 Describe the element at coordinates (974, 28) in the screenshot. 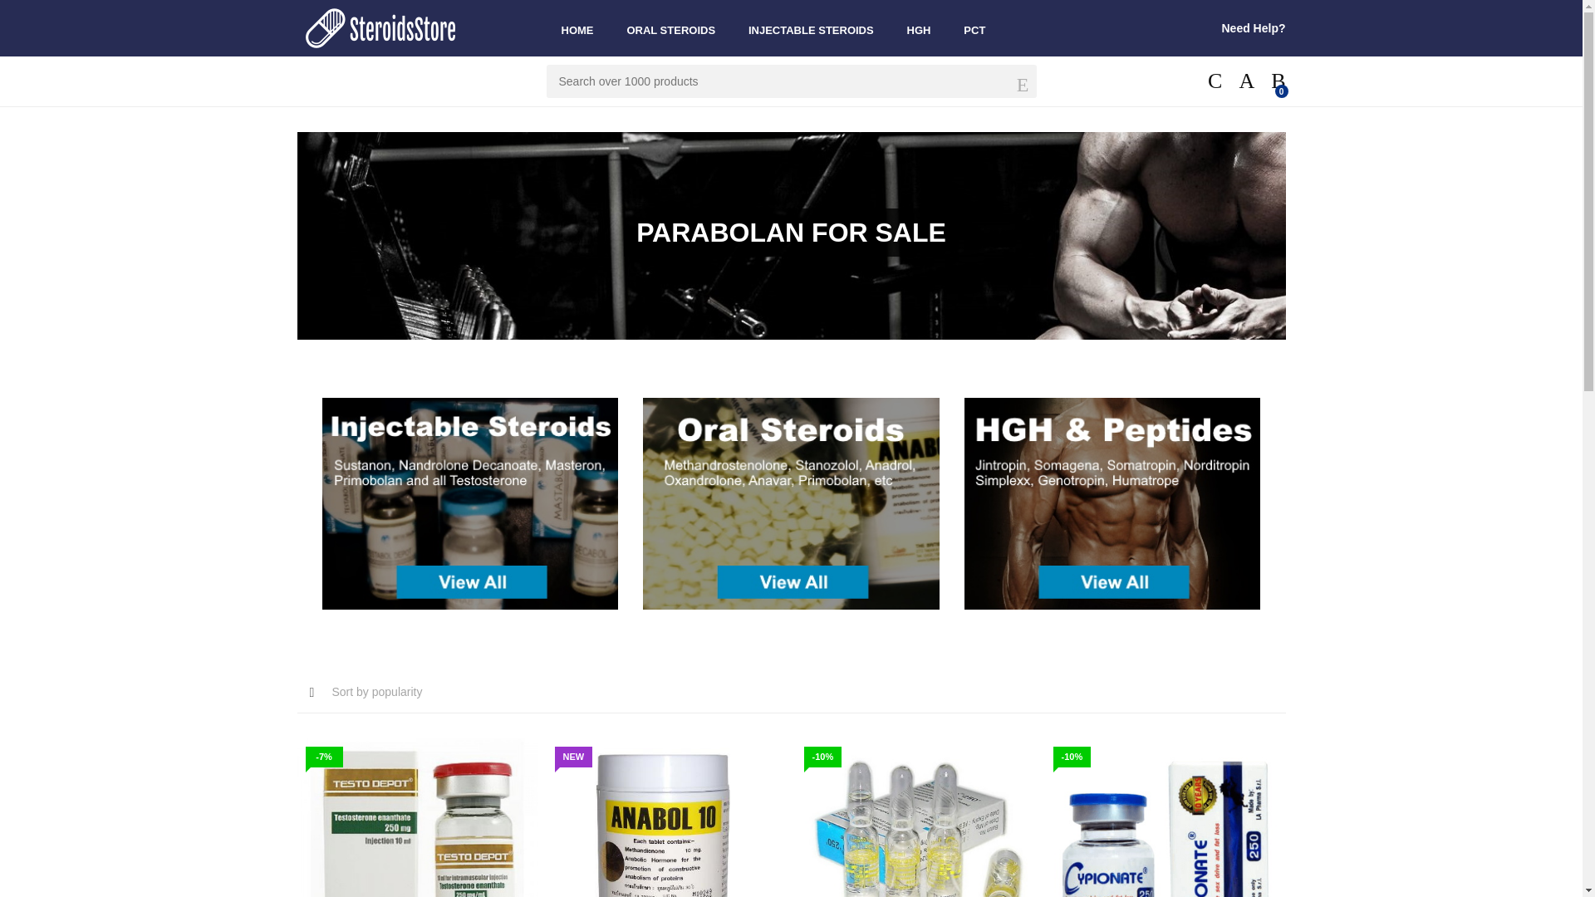

I see `PCT` at that location.